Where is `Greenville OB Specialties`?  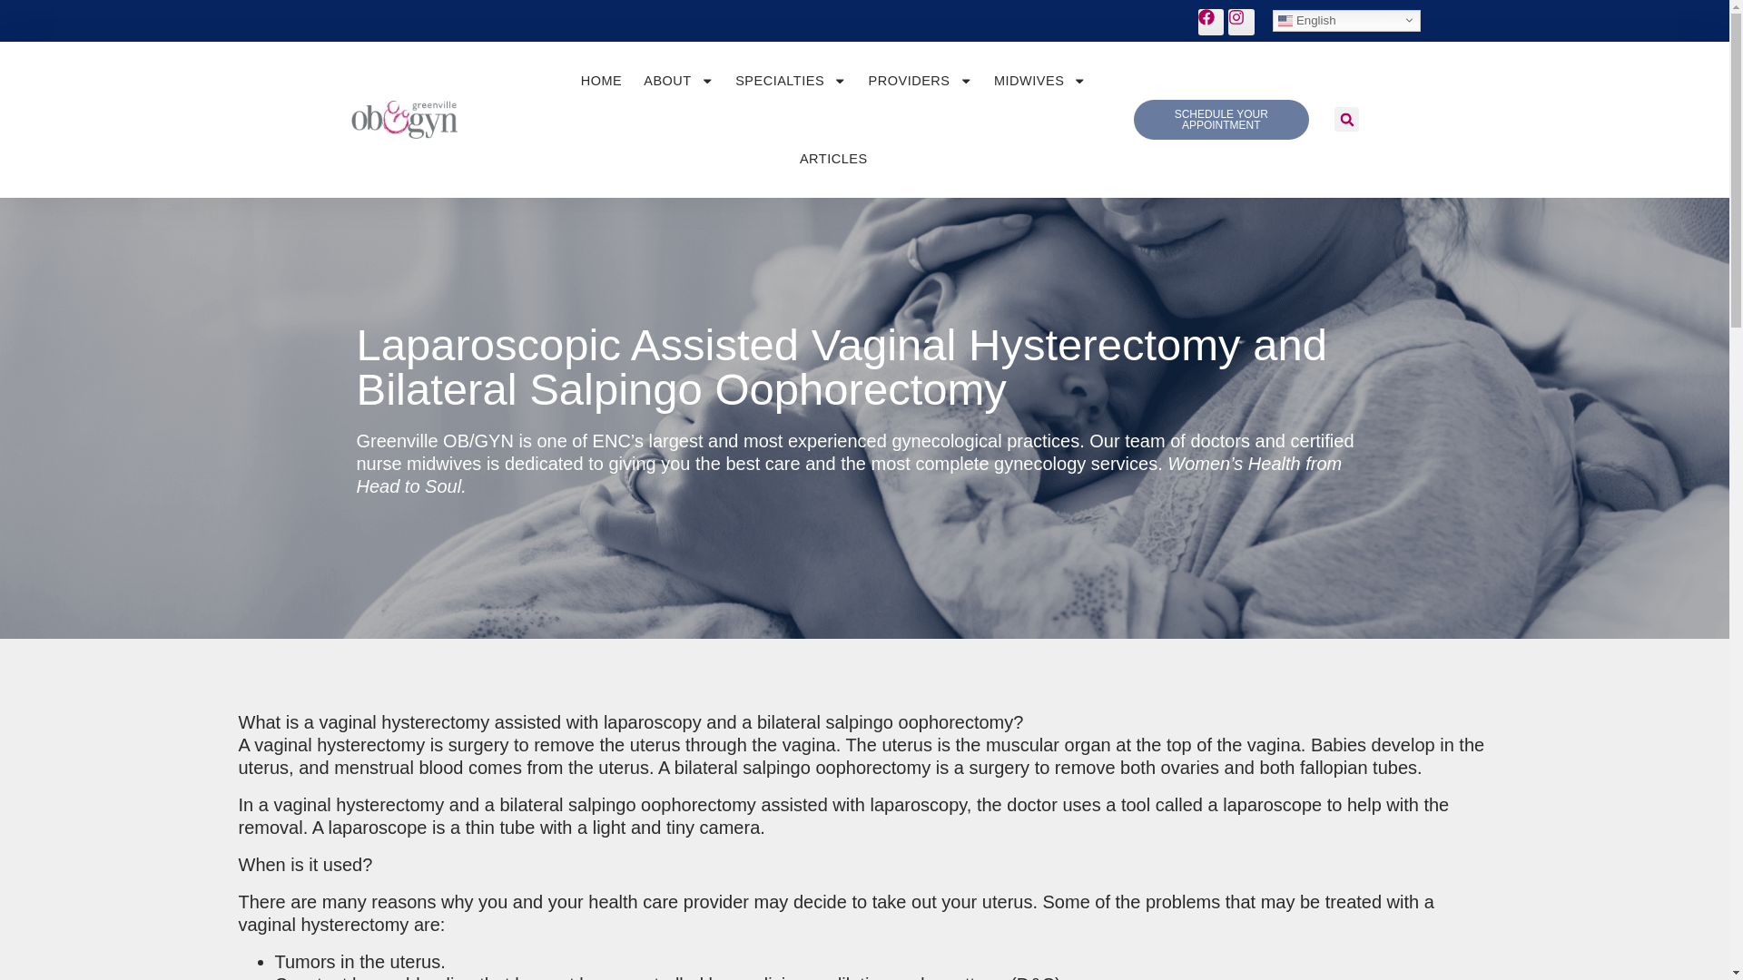
Greenville OB Specialties is located at coordinates (791, 80).